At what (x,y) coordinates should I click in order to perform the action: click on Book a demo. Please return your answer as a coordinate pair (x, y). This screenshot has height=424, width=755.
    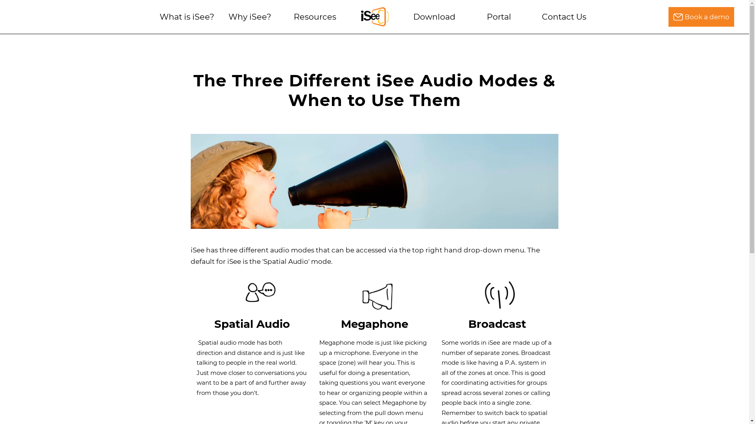
    Looking at the image, I should click on (702, 17).